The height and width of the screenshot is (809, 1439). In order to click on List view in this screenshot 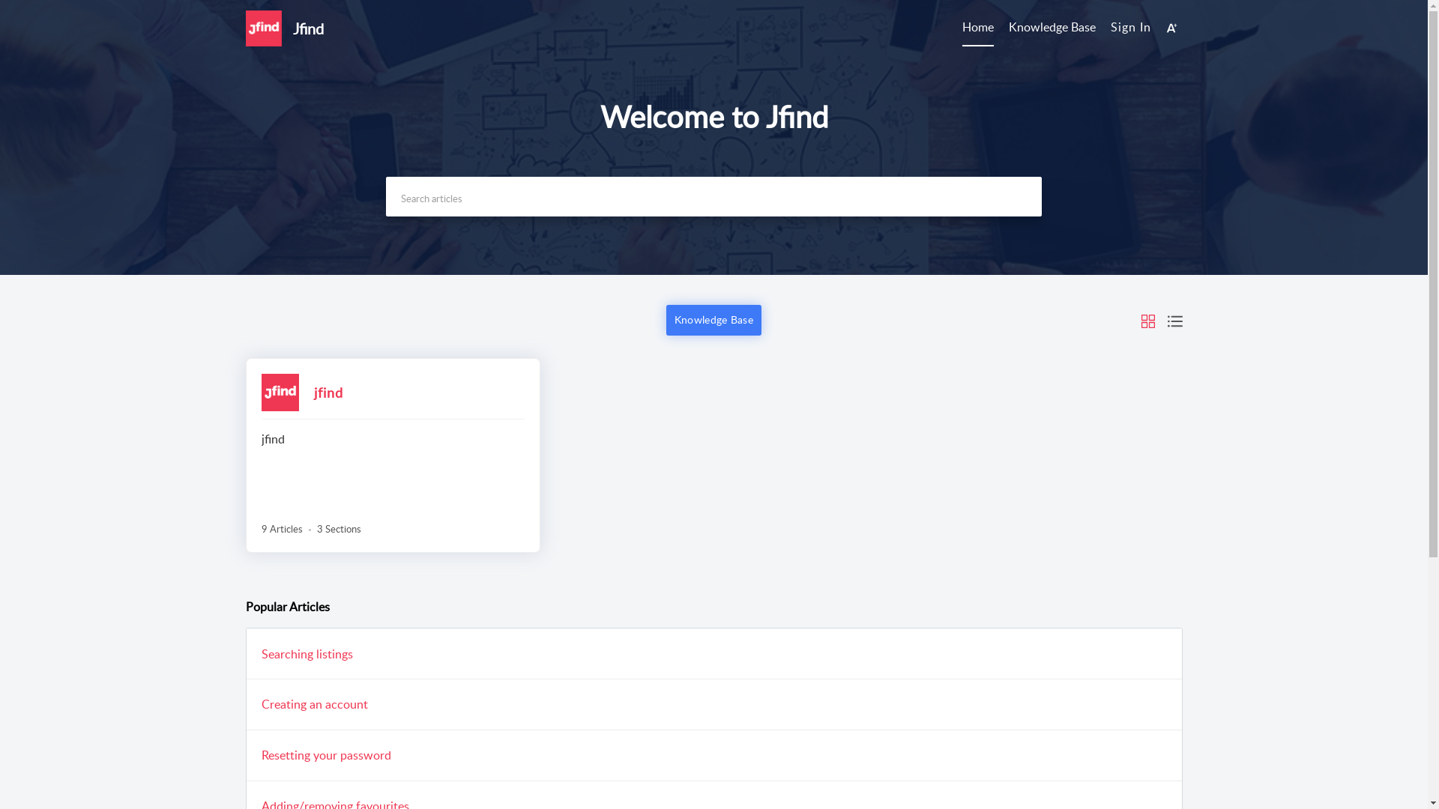, I will do `click(1175, 320)`.